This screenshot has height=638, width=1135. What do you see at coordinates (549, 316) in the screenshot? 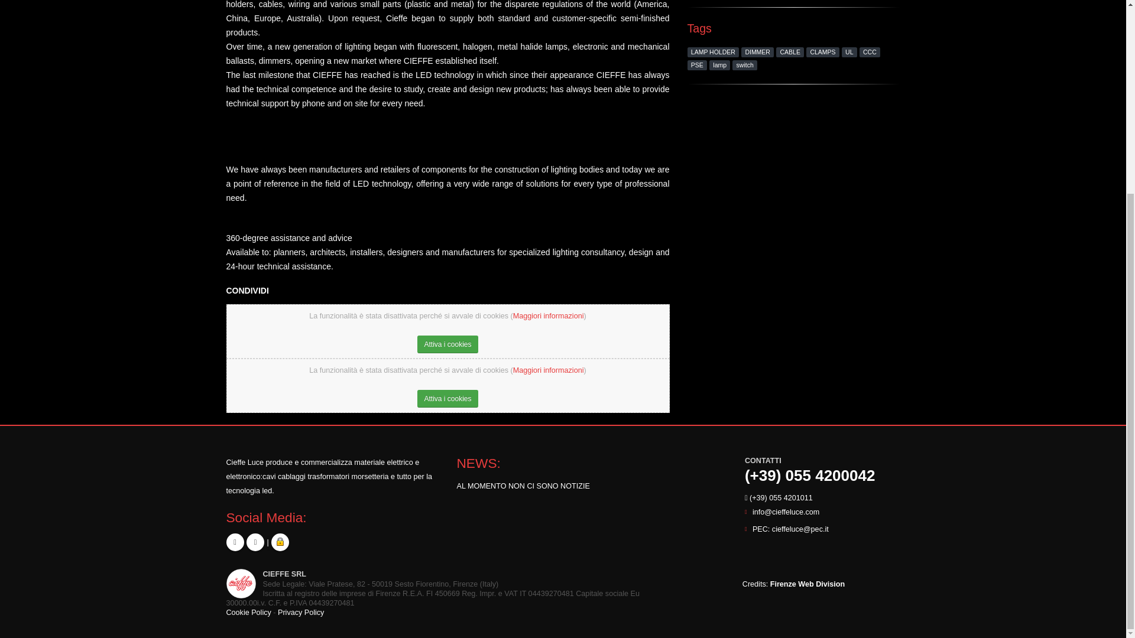
I see `Maggiori informazioni` at bounding box center [549, 316].